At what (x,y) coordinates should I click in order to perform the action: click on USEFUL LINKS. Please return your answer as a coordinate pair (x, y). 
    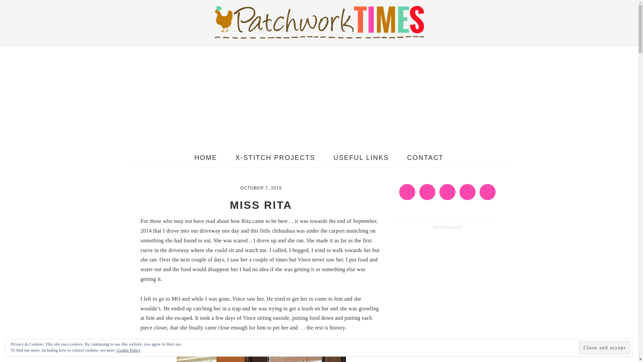
    Looking at the image, I should click on (361, 158).